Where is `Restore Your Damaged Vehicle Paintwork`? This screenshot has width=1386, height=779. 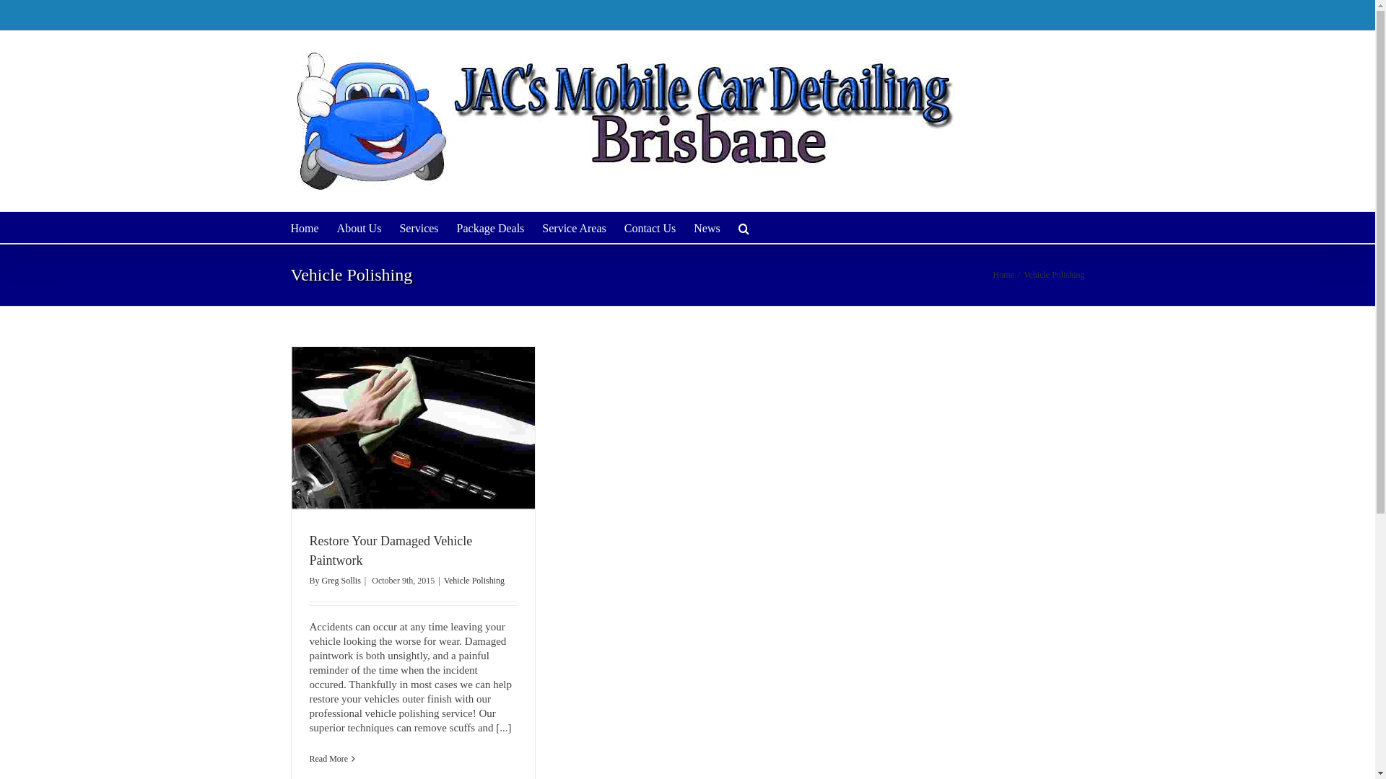 Restore Your Damaged Vehicle Paintwork is located at coordinates (391, 551).